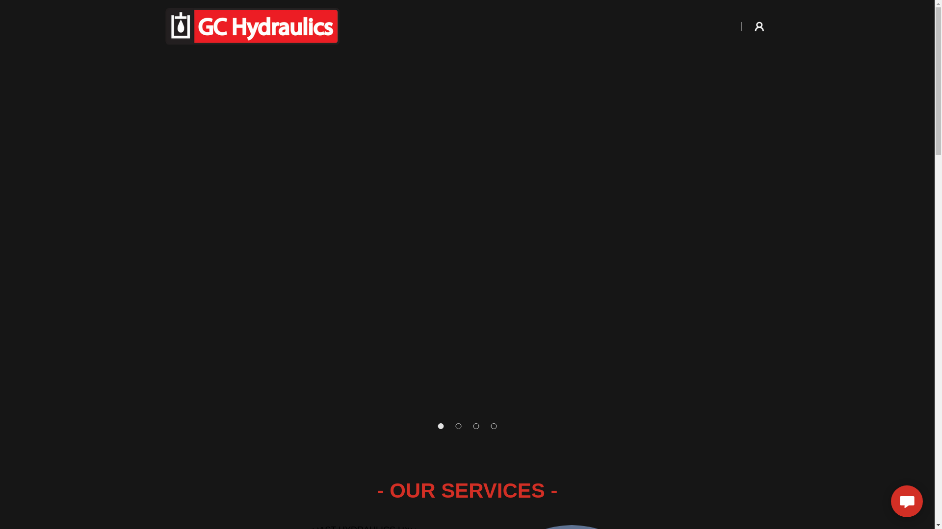 The image size is (942, 529). What do you see at coordinates (252, 25) in the screenshot?
I see `GC Hydraulics` at bounding box center [252, 25].